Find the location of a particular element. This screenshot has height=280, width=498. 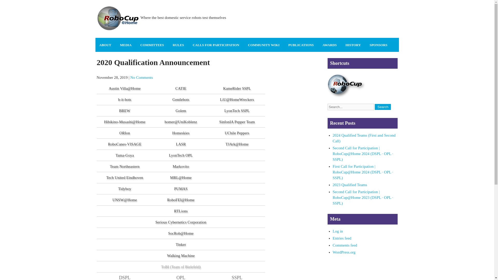

CALLS FOR PARTICIPATION is located at coordinates (216, 45).